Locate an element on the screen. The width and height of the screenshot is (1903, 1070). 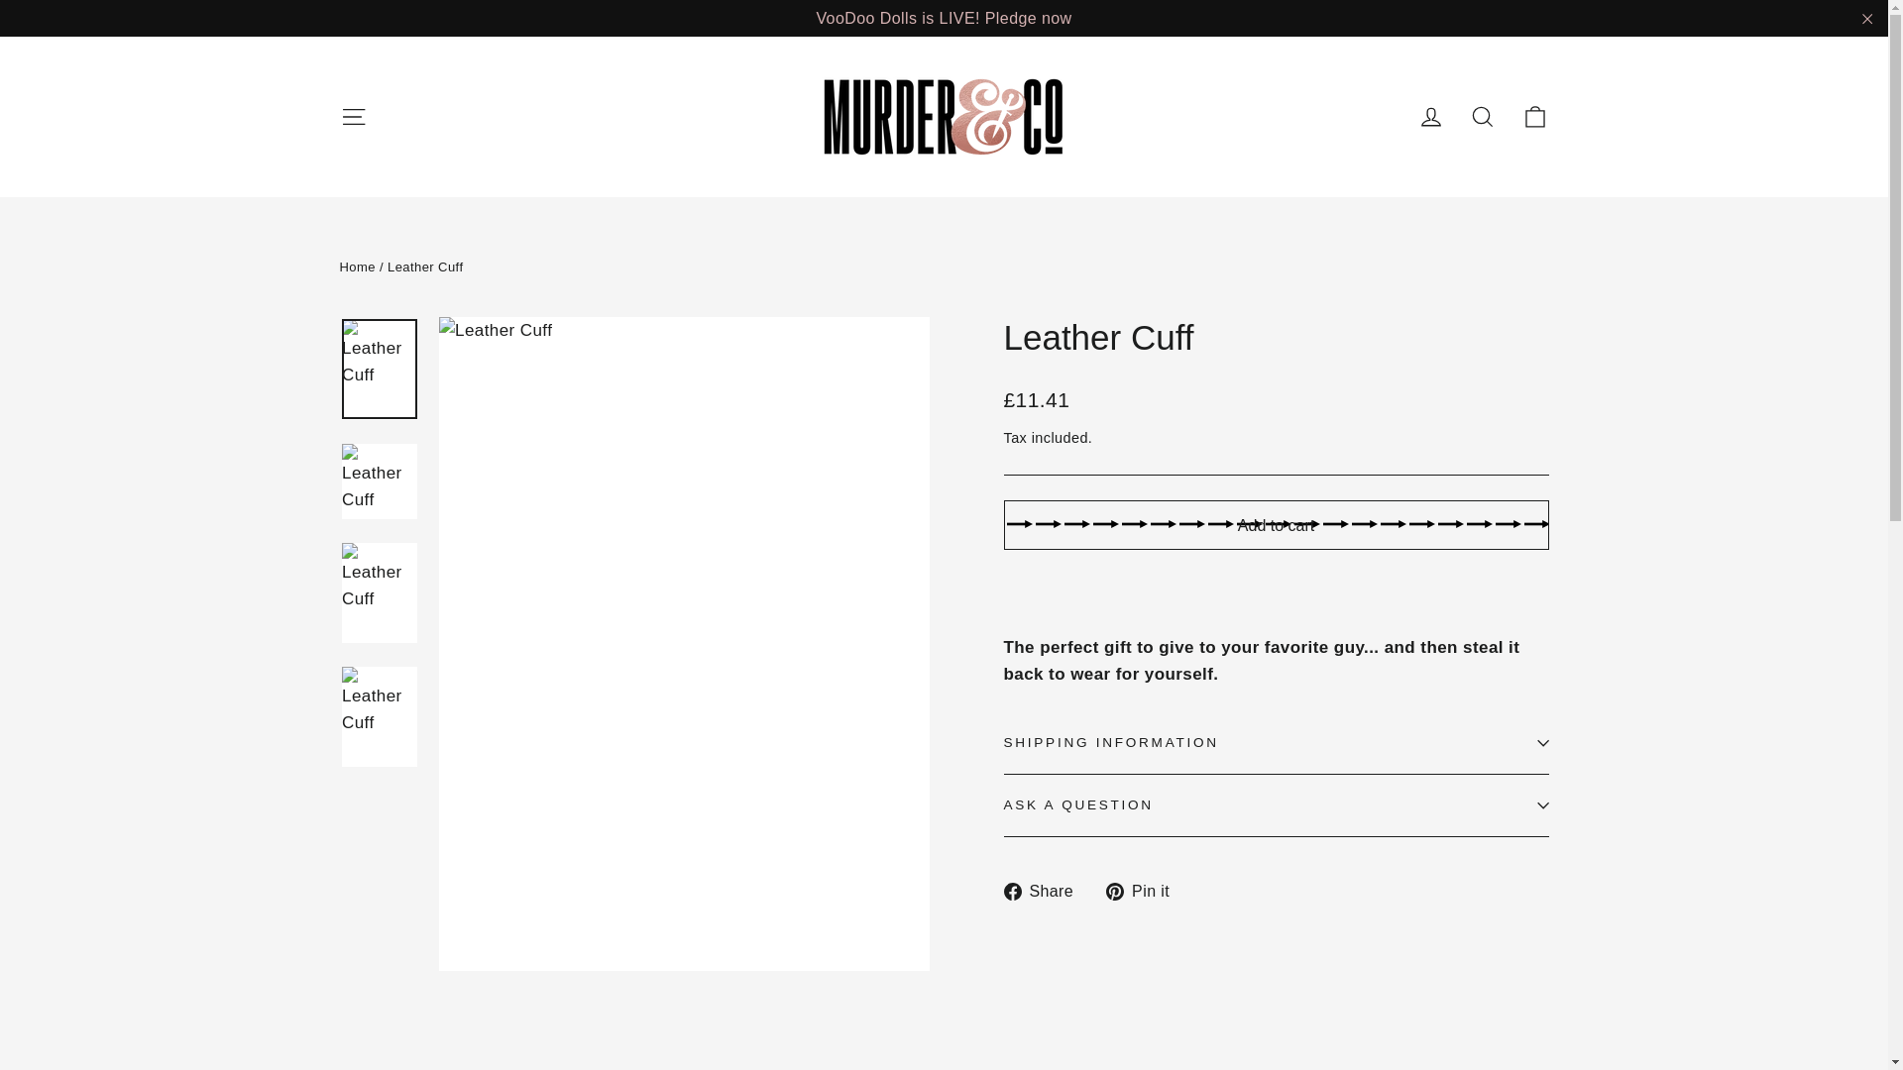
Share on Facebook is located at coordinates (1045, 890).